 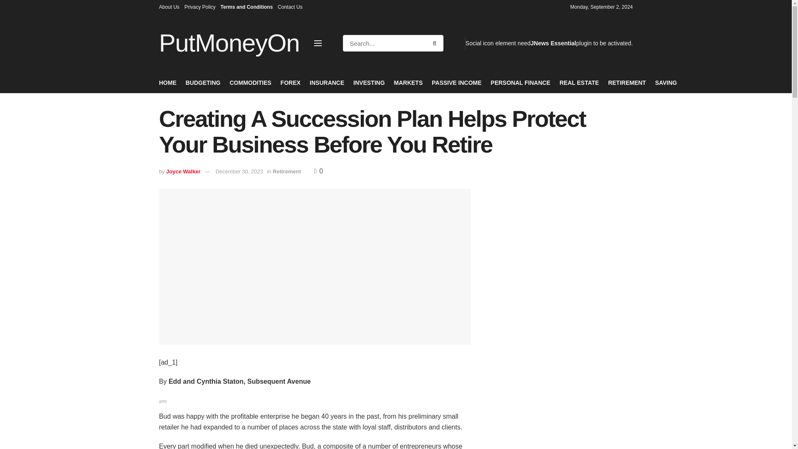 I want to click on Retirement, so click(x=287, y=171).